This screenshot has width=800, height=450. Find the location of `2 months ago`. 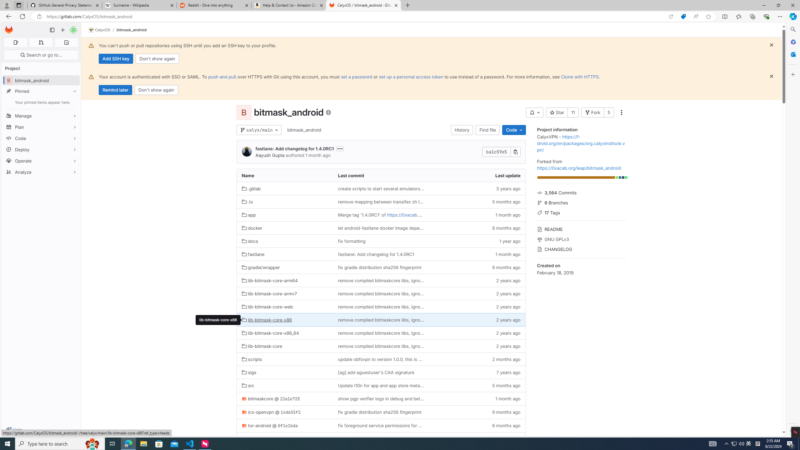

2 months ago is located at coordinates (477, 359).